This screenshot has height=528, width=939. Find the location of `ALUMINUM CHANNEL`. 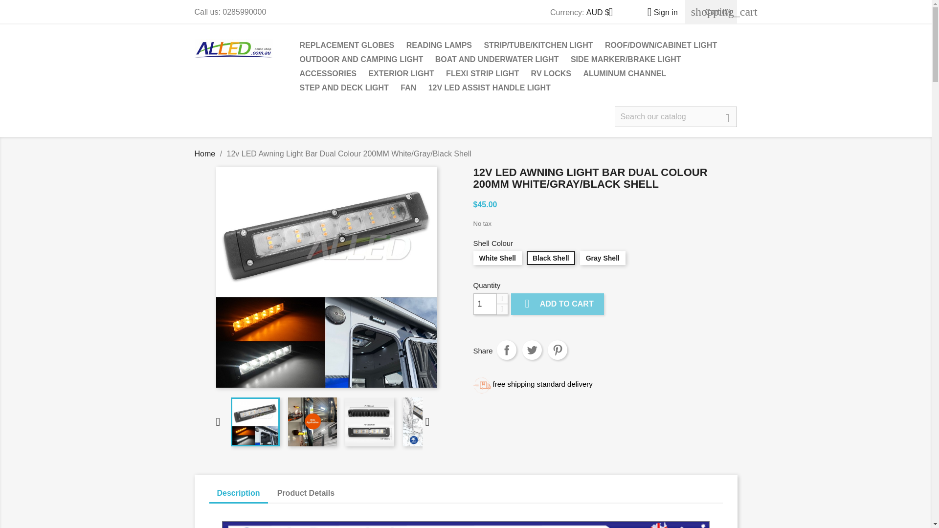

ALUMINUM CHANNEL is located at coordinates (625, 74).